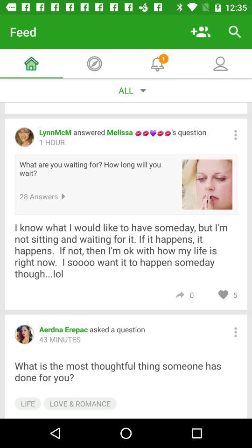 The width and height of the screenshot is (252, 448). What do you see at coordinates (201, 32) in the screenshot?
I see `select app next to the feed app` at bounding box center [201, 32].